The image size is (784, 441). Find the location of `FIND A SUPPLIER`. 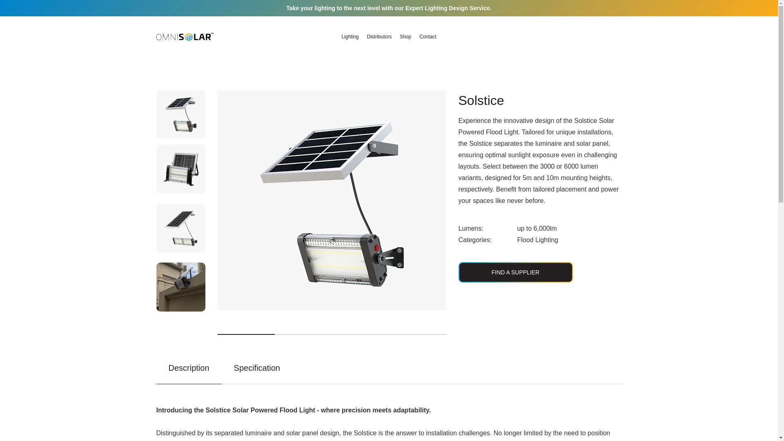

FIND A SUPPLIER is located at coordinates (515, 272).